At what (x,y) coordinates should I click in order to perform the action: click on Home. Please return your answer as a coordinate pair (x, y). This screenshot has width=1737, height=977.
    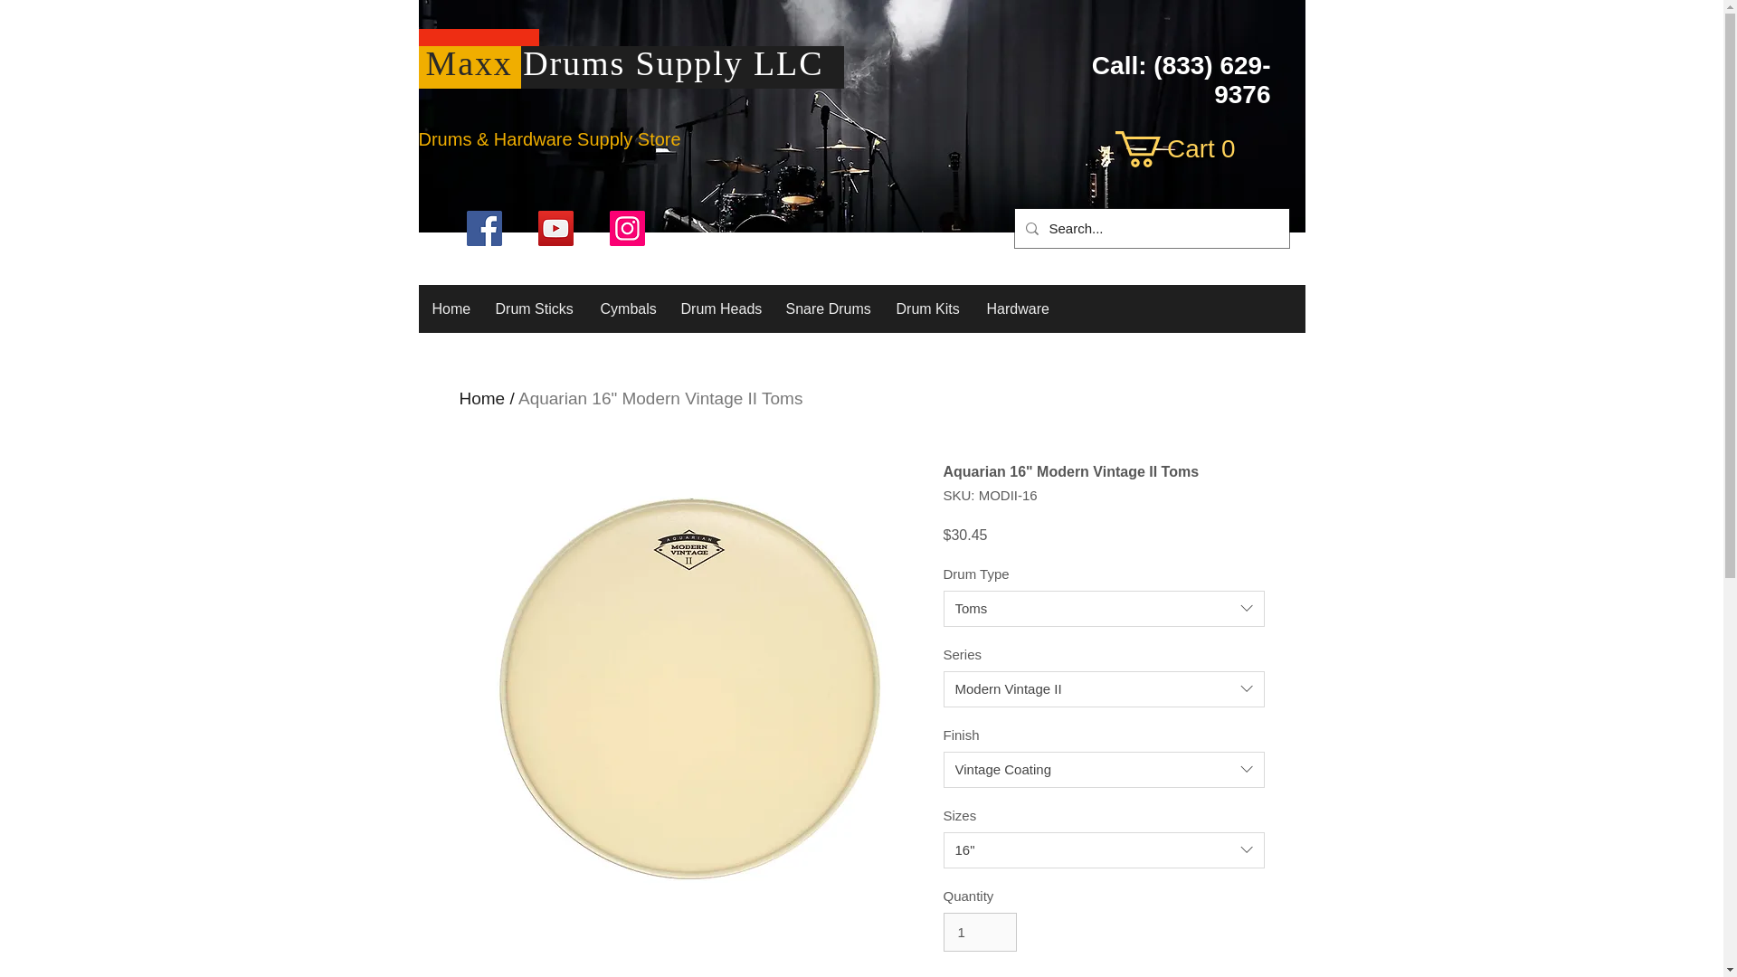
    Looking at the image, I should click on (449, 309).